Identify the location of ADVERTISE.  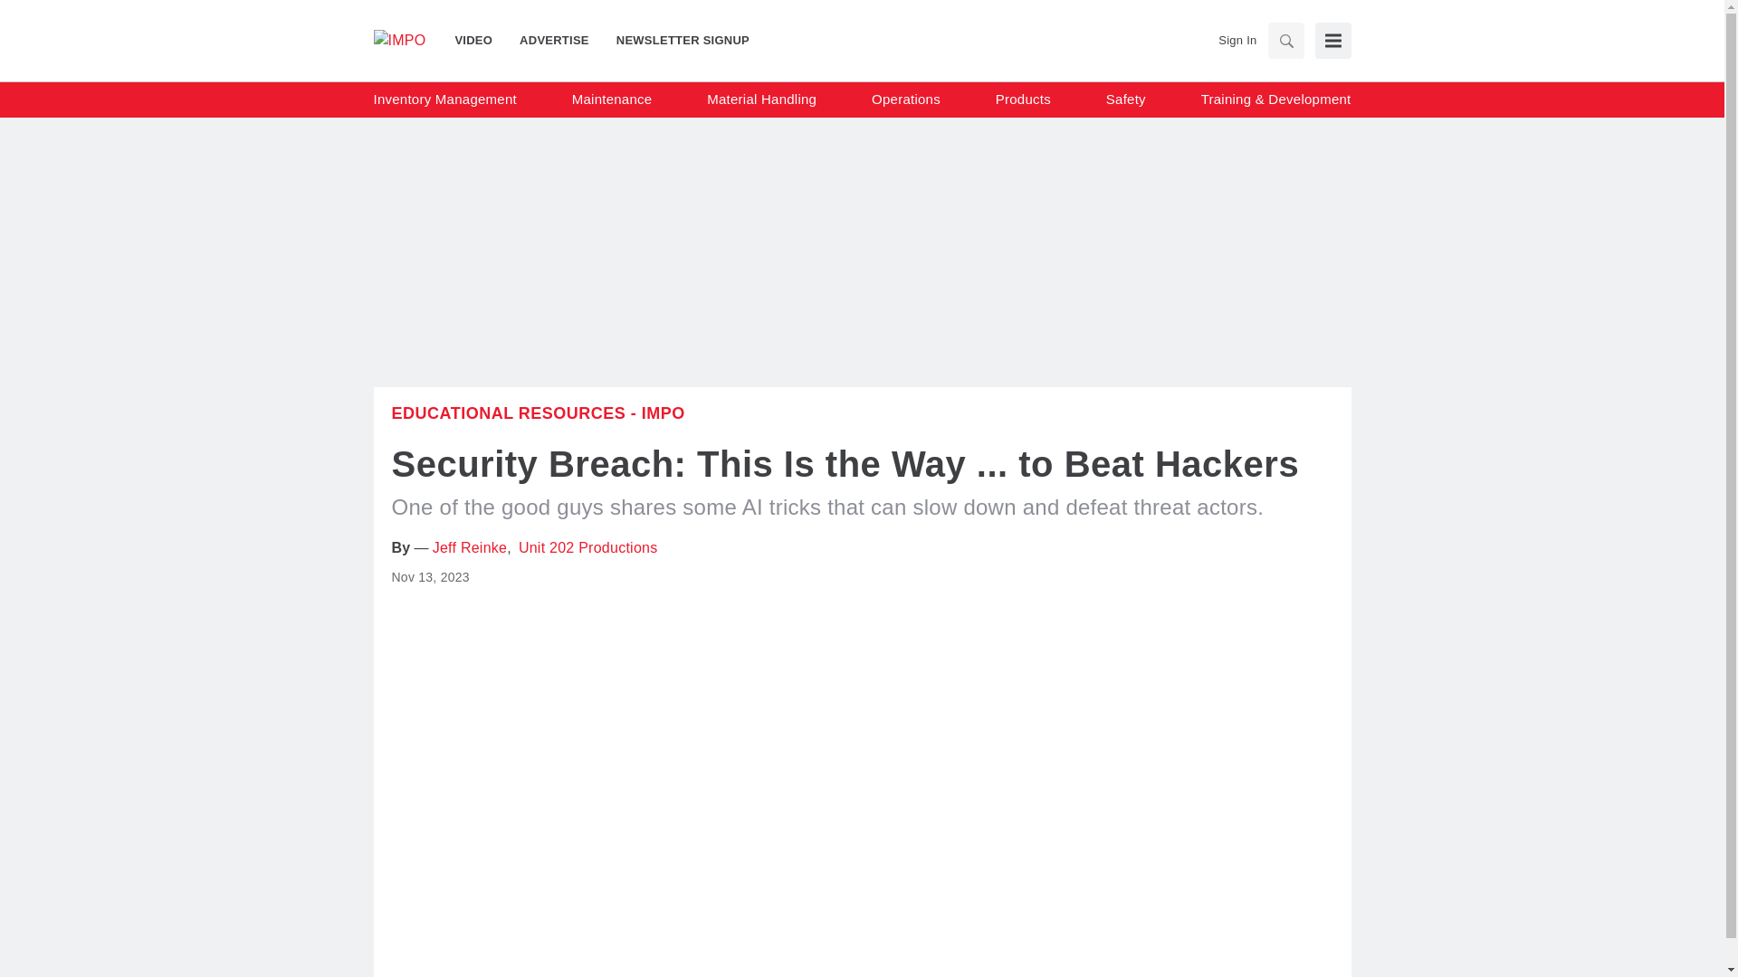
(554, 40).